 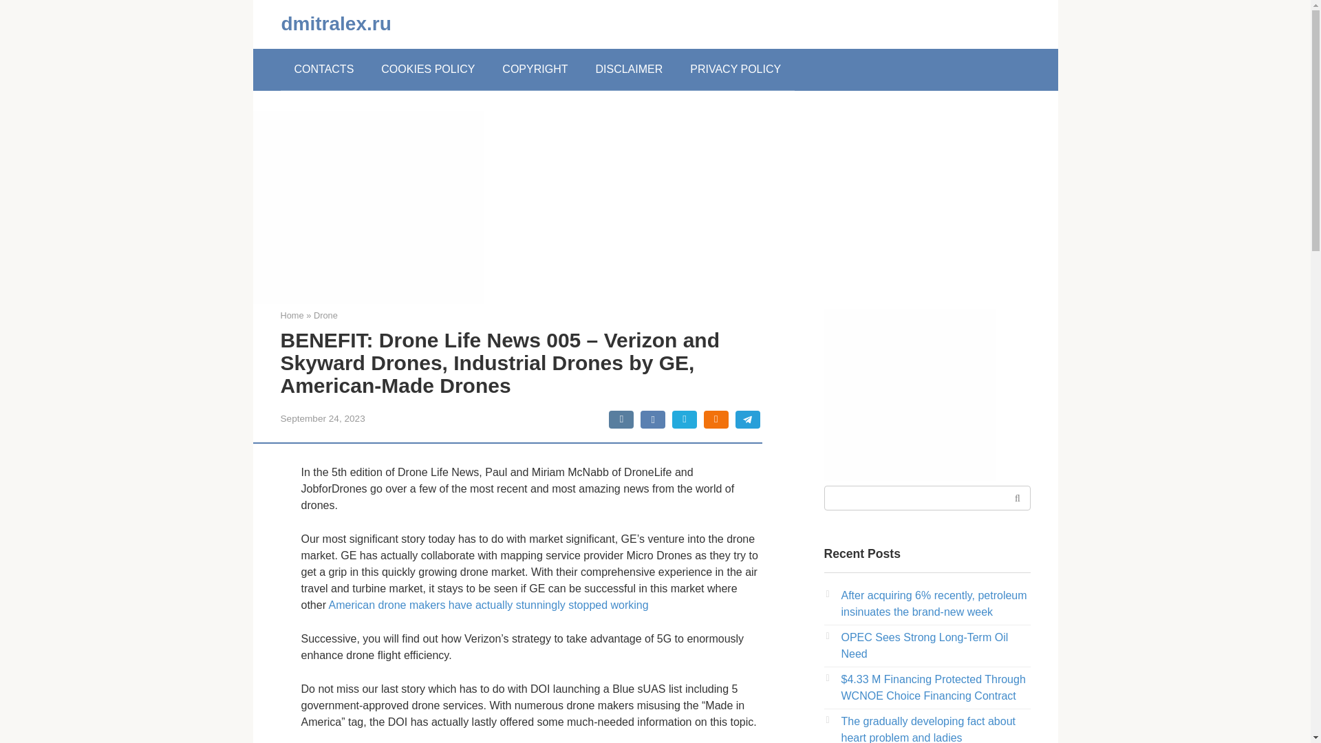 What do you see at coordinates (428, 69) in the screenshot?
I see `COOKIES POLICY` at bounding box center [428, 69].